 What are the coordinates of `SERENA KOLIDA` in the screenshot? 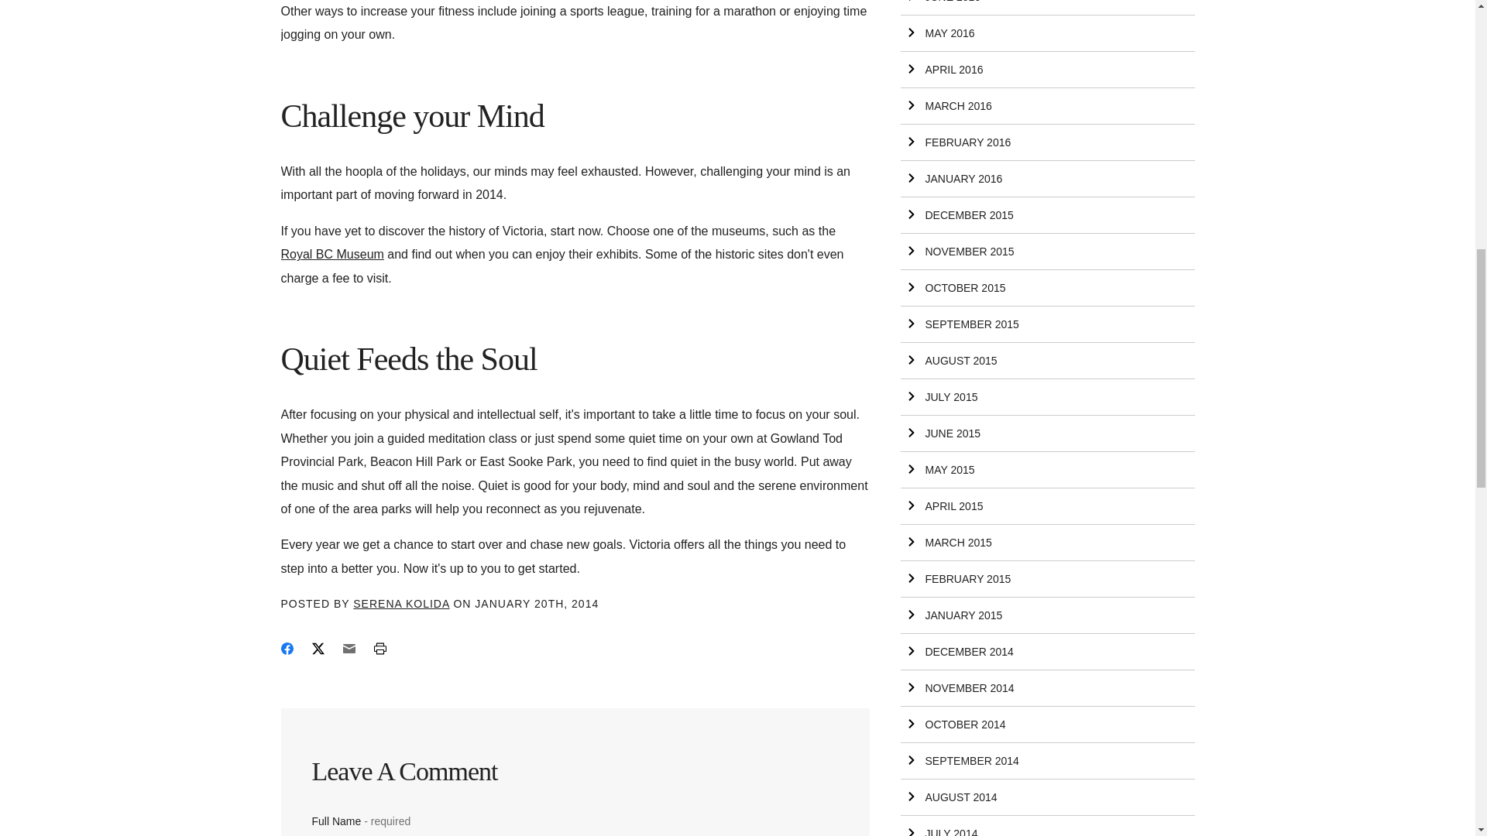 It's located at (401, 604).